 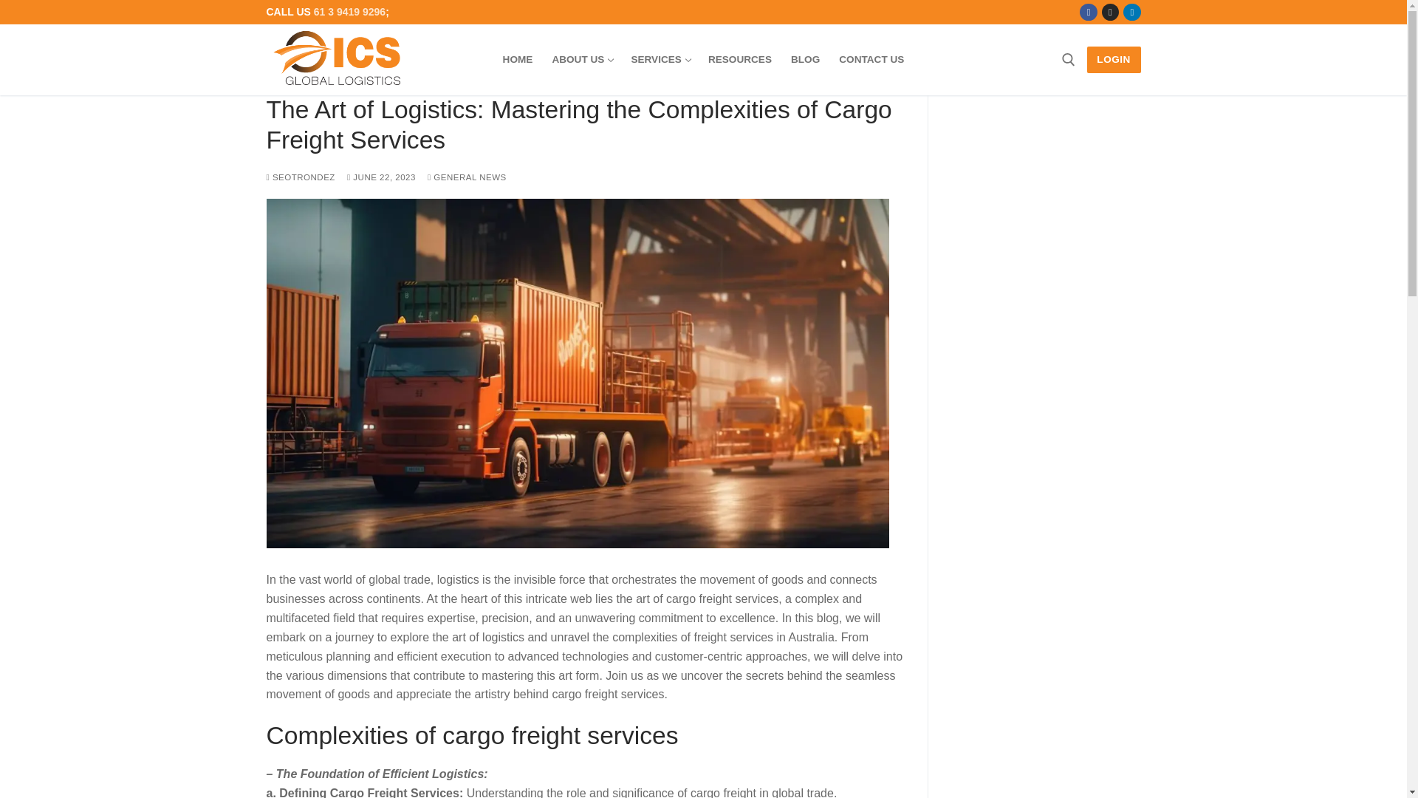 What do you see at coordinates (1110, 12) in the screenshot?
I see `RESOURCES` at bounding box center [1110, 12].